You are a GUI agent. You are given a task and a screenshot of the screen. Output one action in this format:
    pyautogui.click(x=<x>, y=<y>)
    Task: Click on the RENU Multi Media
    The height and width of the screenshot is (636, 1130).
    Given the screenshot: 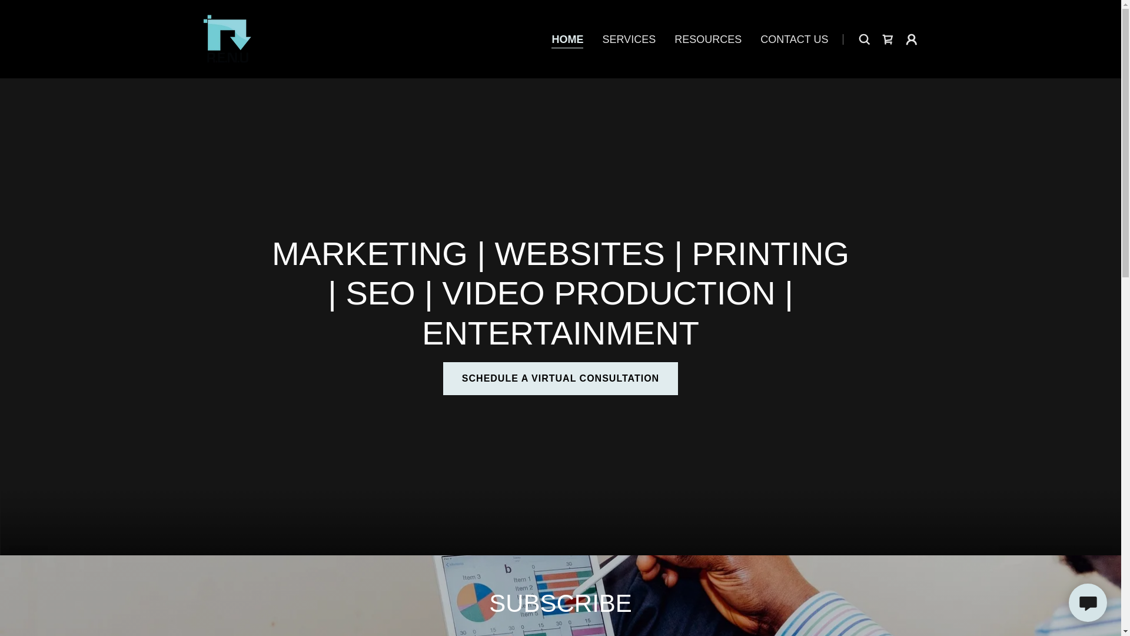 What is the action you would take?
    pyautogui.click(x=227, y=38)
    